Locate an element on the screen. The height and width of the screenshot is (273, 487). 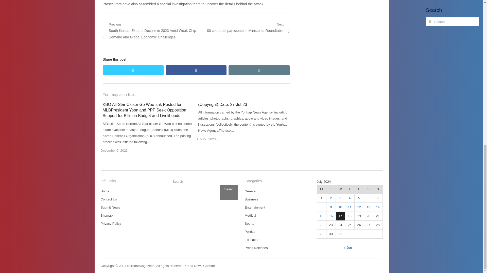
Tuesday is located at coordinates (331, 189).